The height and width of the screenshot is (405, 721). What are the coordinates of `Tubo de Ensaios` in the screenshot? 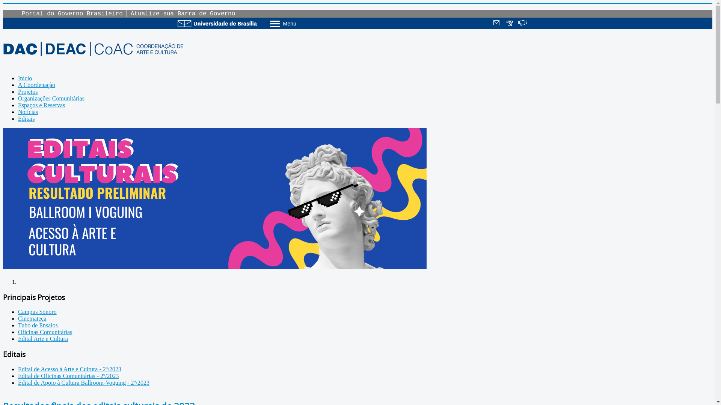 It's located at (38, 325).